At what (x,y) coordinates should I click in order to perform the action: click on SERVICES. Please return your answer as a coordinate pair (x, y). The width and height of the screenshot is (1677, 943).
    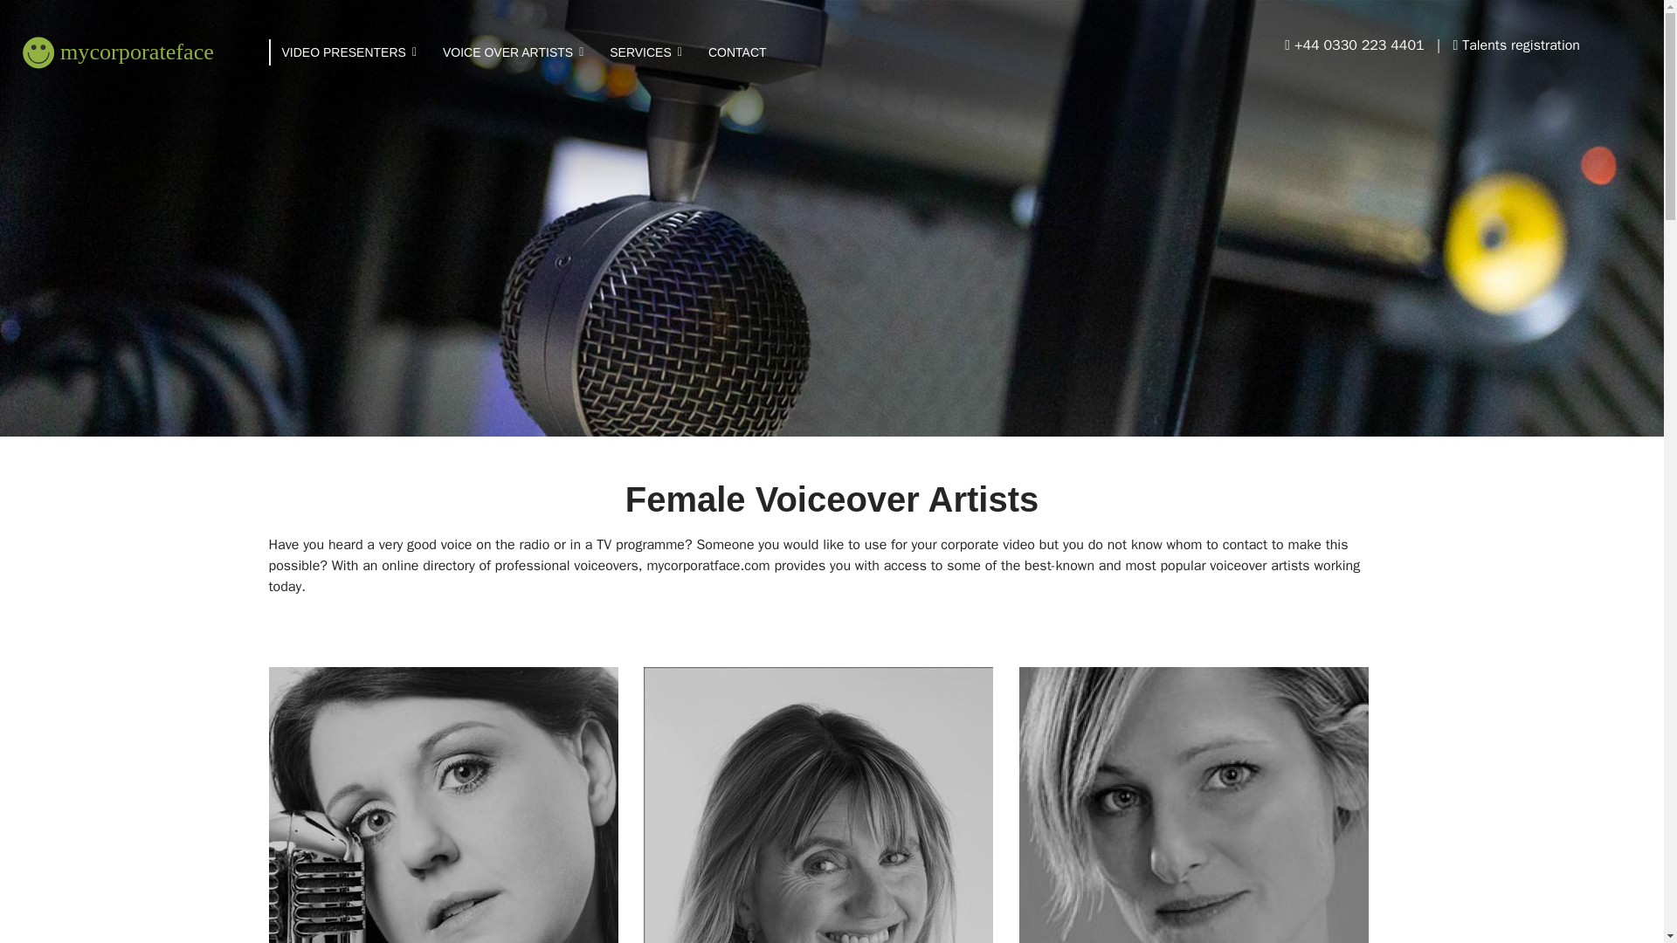
    Looking at the image, I should click on (646, 55).